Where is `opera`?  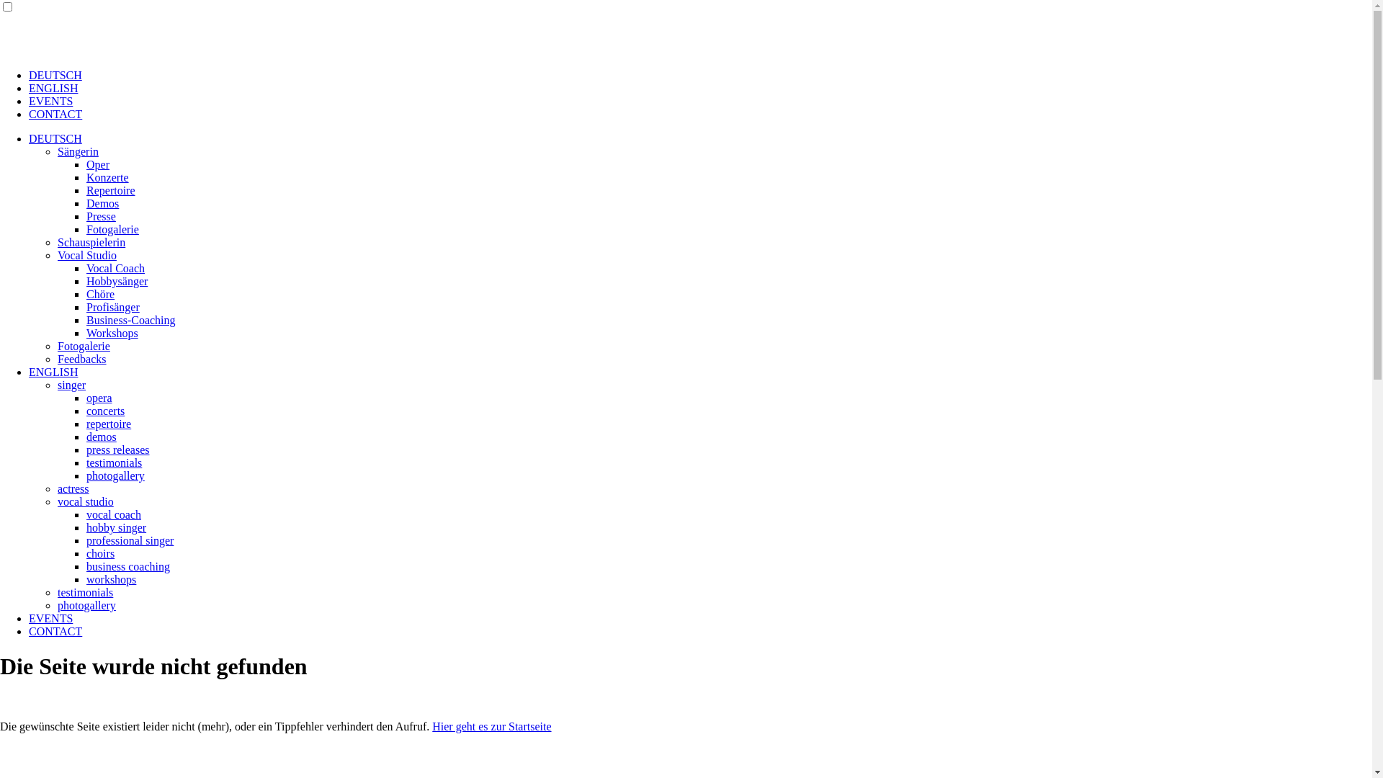 opera is located at coordinates (99, 398).